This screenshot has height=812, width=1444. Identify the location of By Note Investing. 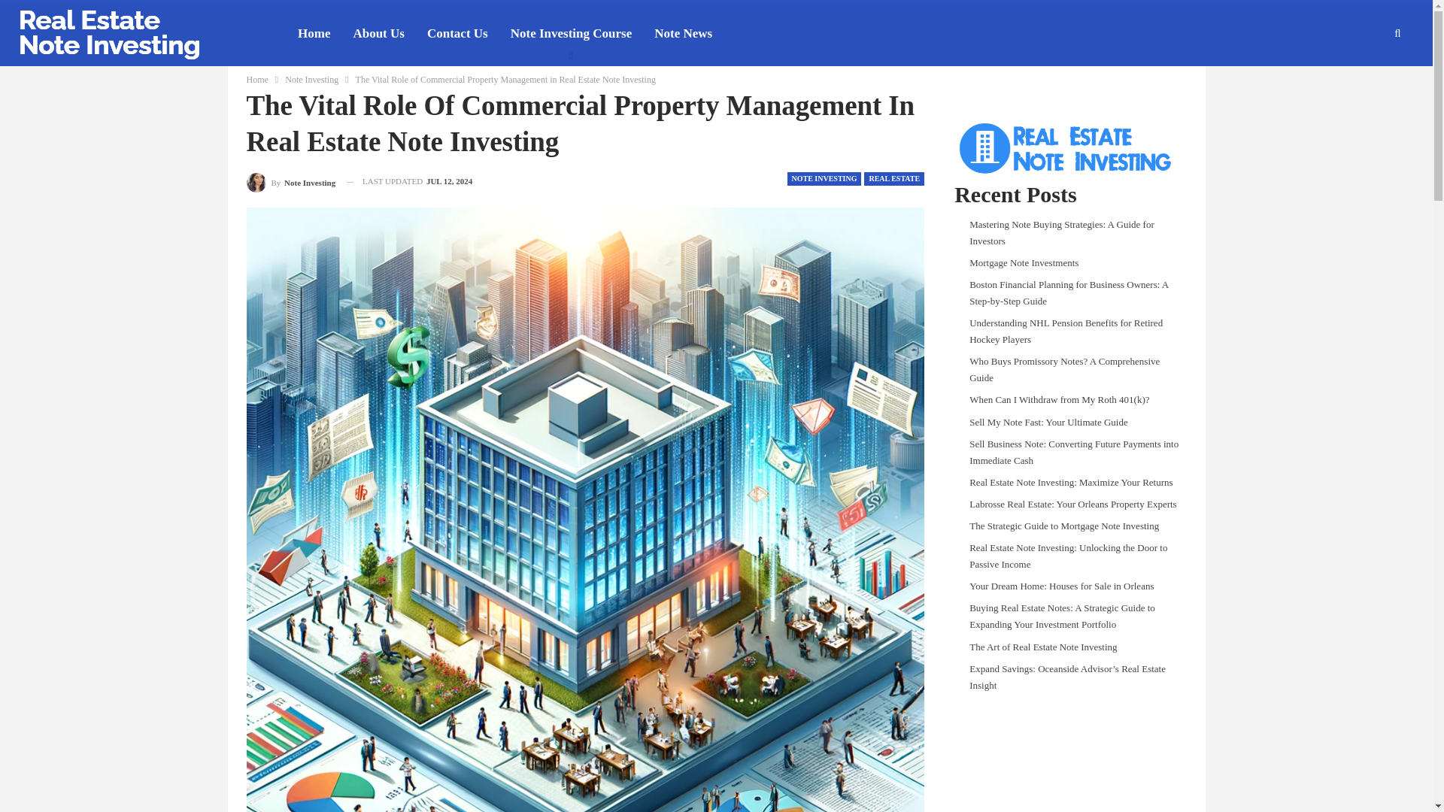
(292, 180).